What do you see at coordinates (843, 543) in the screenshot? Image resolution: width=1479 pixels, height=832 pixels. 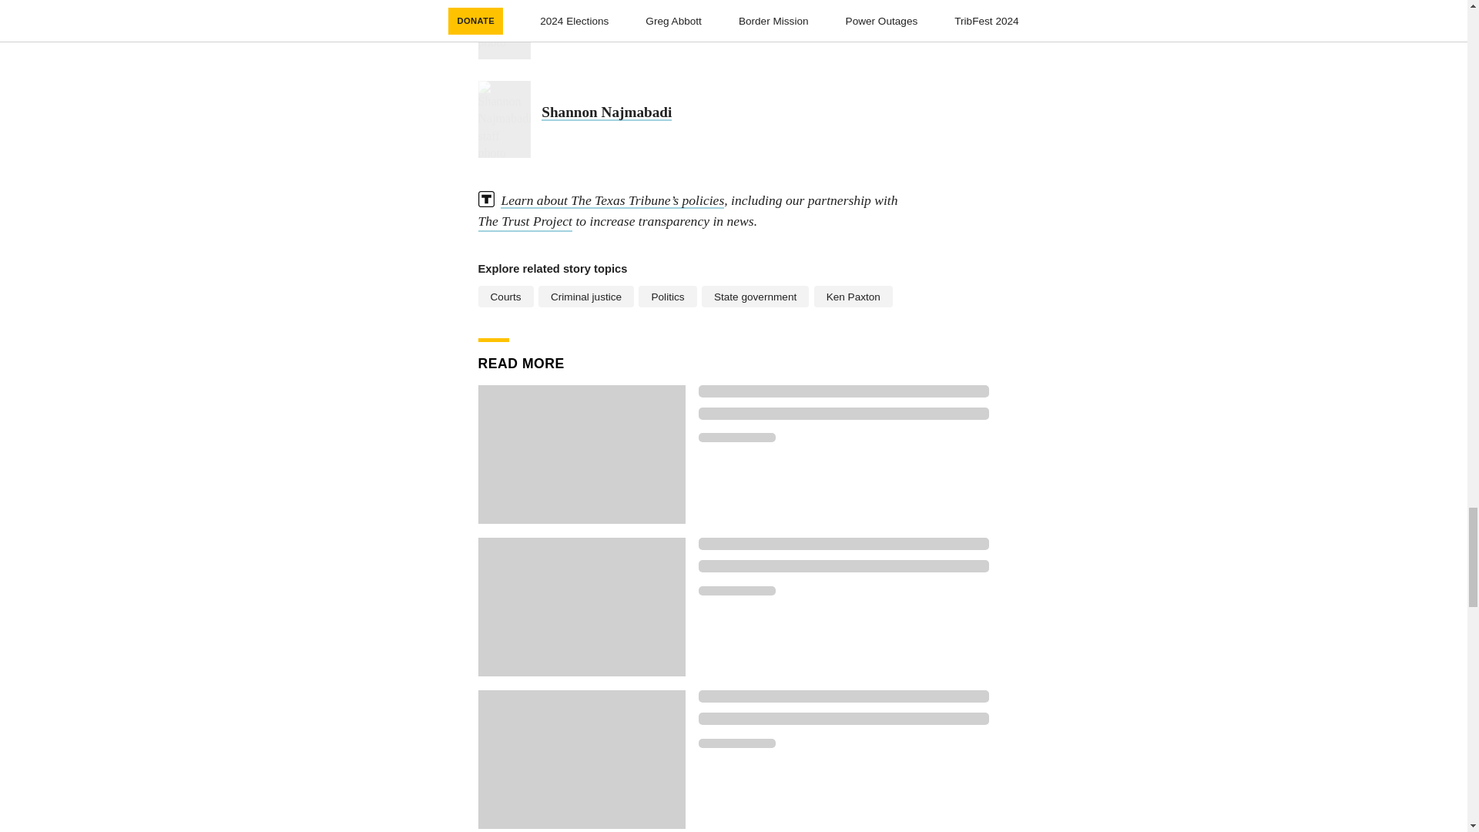 I see `Loading indicator` at bounding box center [843, 543].